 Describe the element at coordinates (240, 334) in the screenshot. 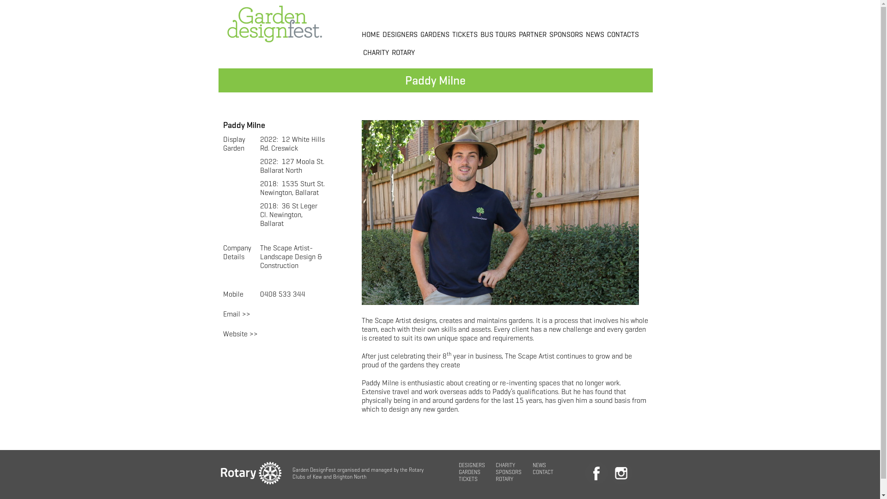

I see `Website >>` at that location.